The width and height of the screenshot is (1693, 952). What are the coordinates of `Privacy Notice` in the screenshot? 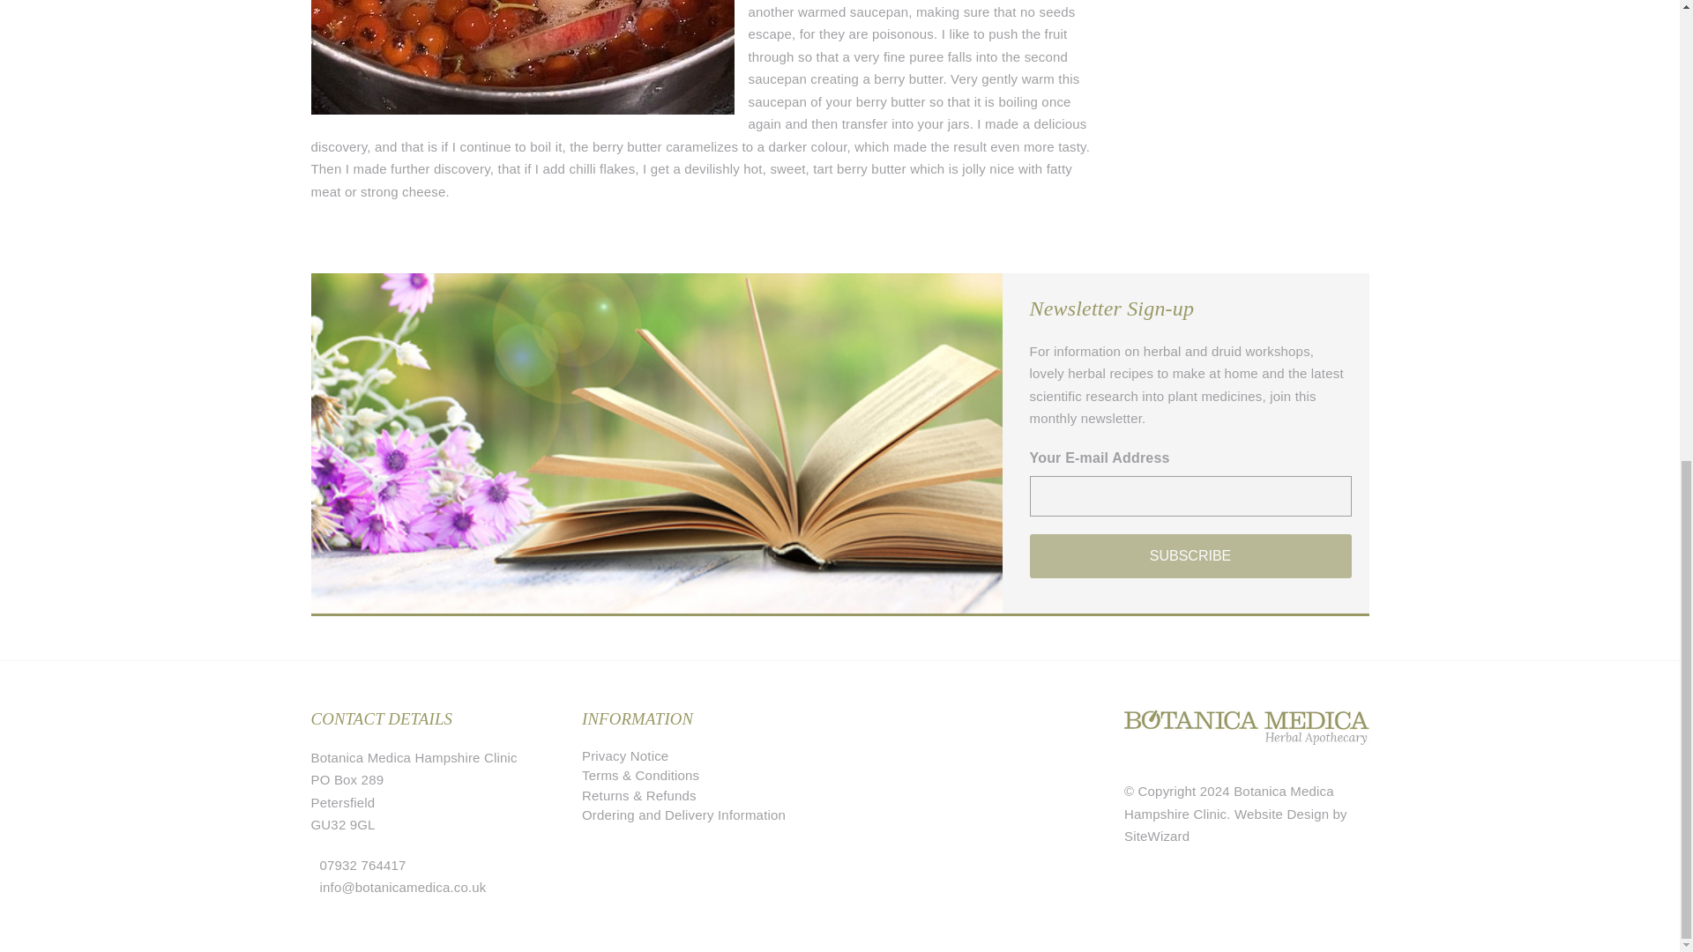 It's located at (625, 755).